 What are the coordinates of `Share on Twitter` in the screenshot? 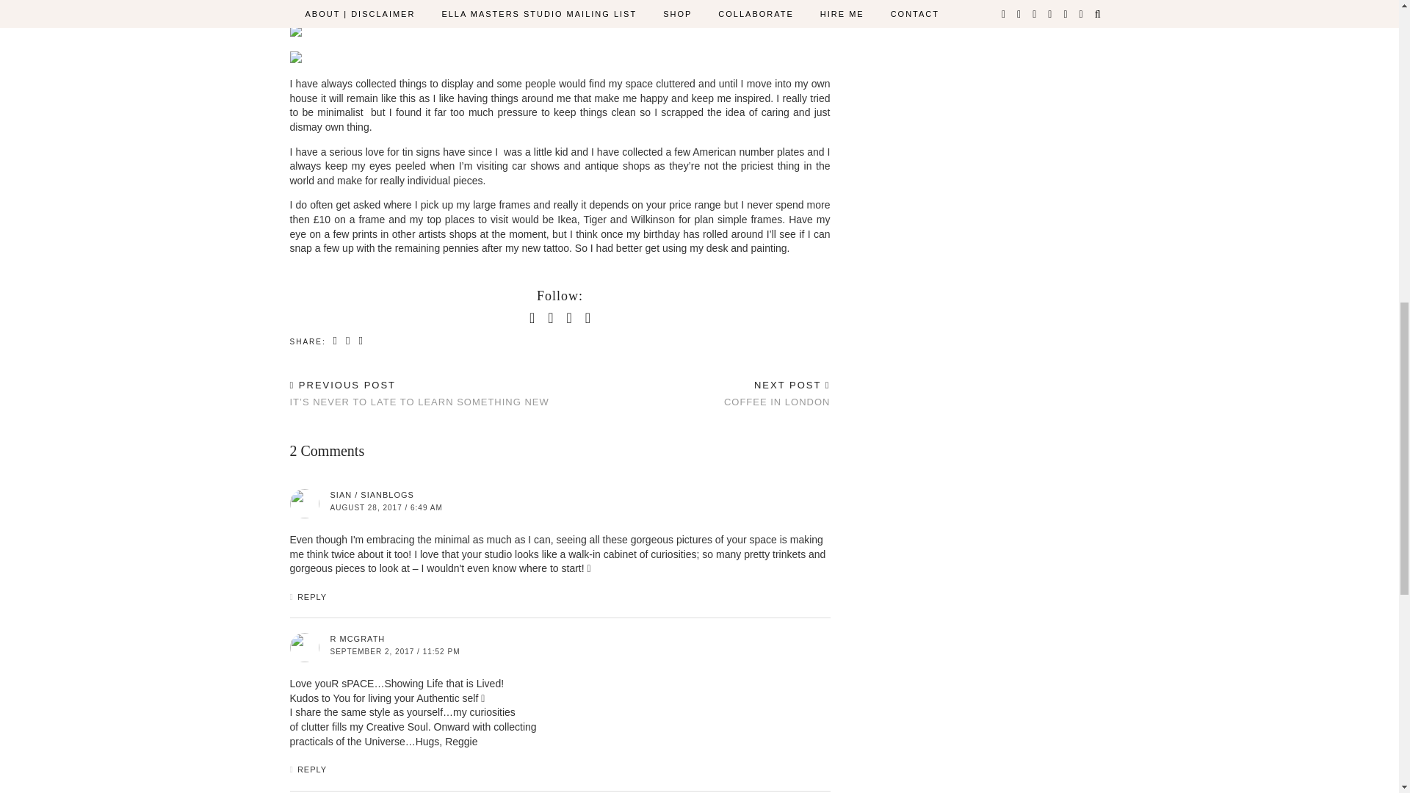 It's located at (348, 341).